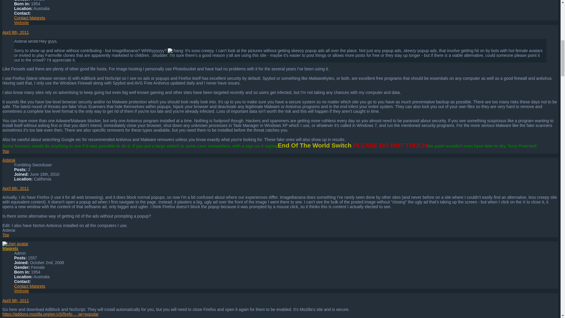 Image resolution: width=565 pixels, height=318 pixels. I want to click on Top, so click(5, 235).